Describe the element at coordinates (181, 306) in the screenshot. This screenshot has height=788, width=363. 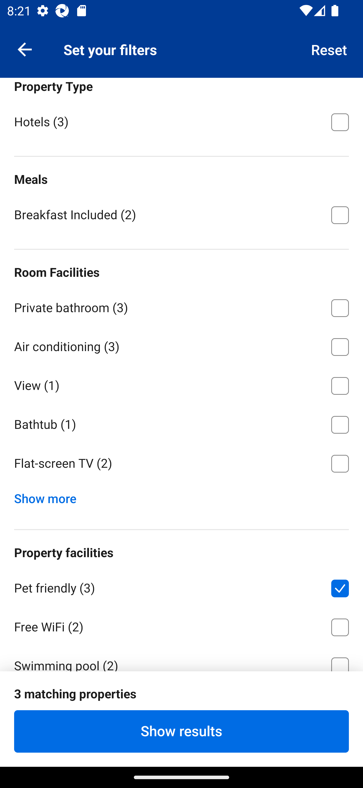
I see `Private bathroom ⁦(3)` at that location.